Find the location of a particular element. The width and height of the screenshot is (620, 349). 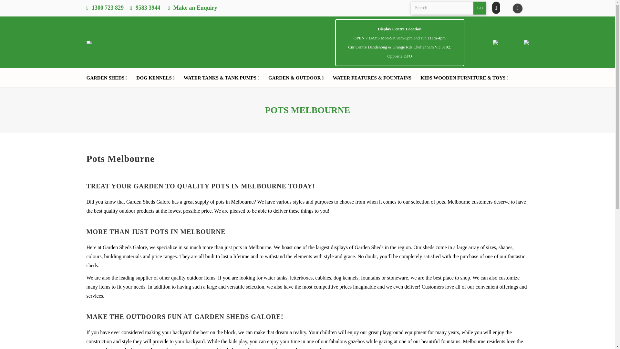

Make an Enquiry is located at coordinates (192, 8).